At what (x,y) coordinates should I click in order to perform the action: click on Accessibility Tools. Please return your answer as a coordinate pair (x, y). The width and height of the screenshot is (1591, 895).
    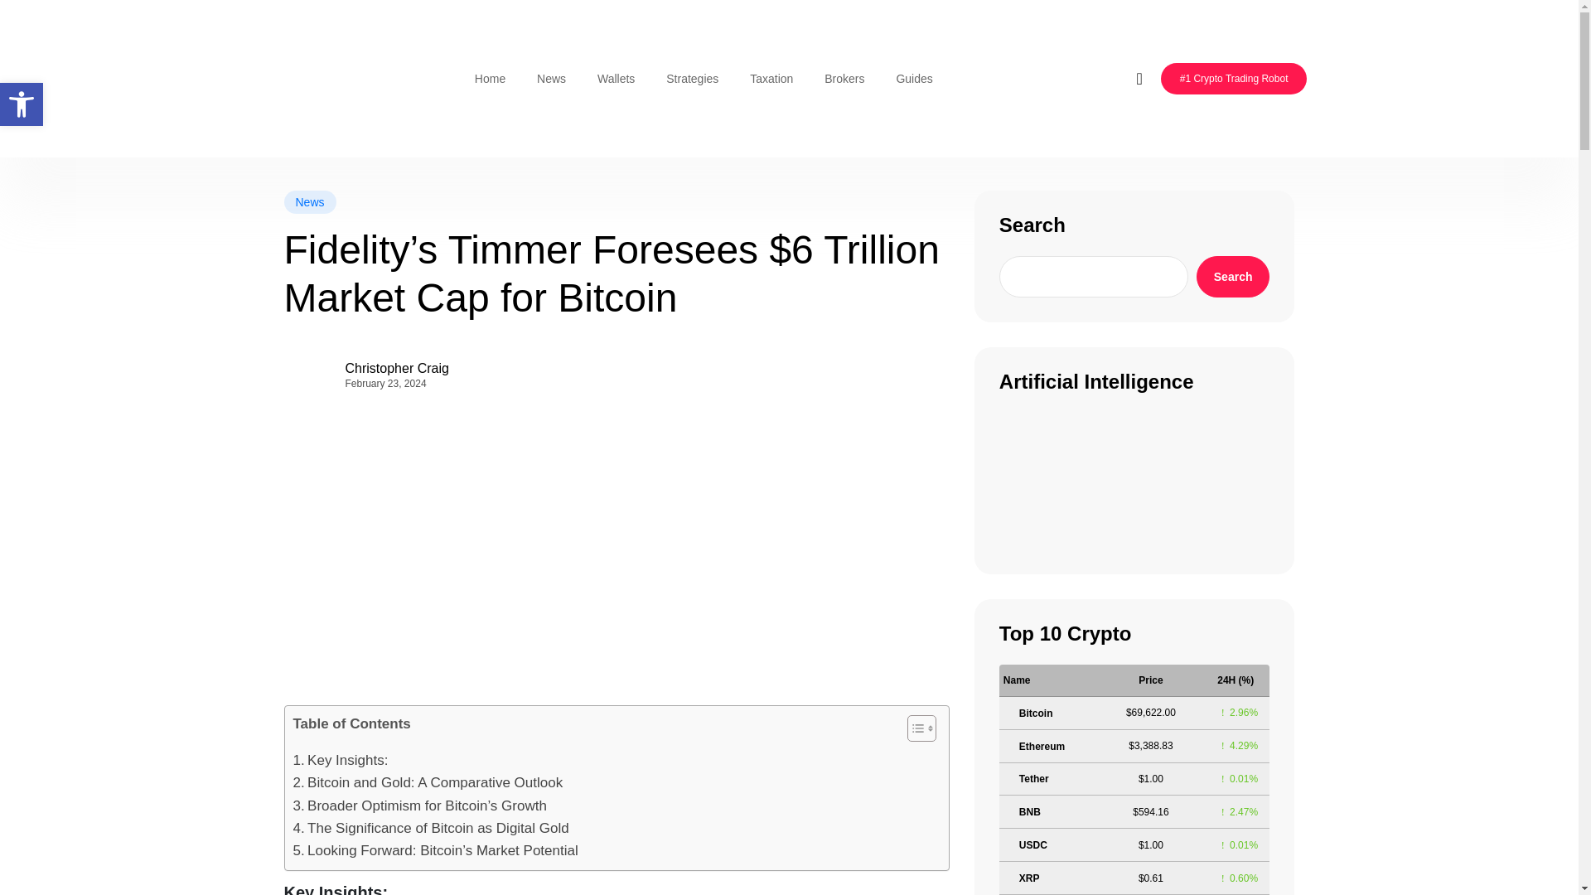
    Looking at the image, I should click on (22, 104).